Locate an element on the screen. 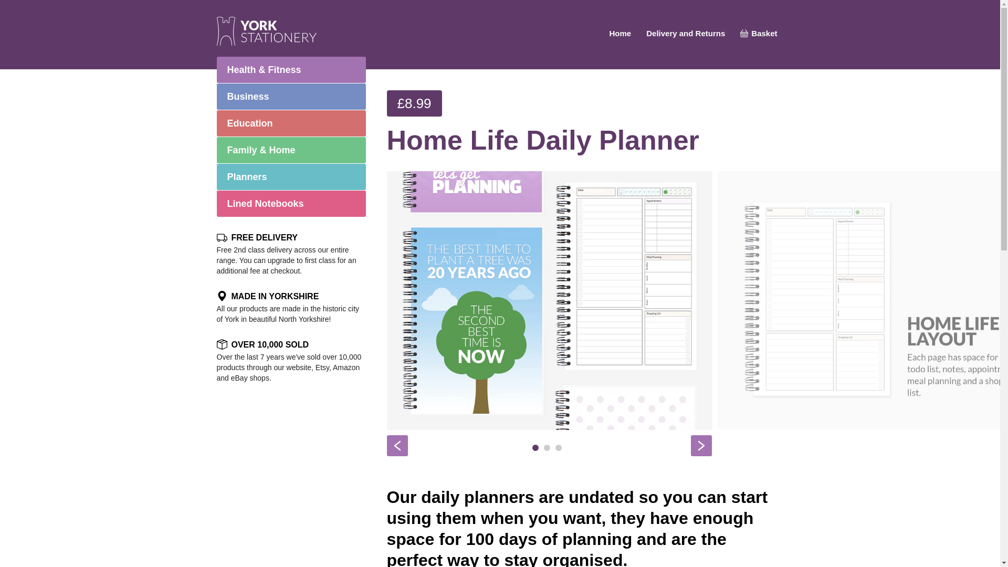  3 is located at coordinates (558, 447).